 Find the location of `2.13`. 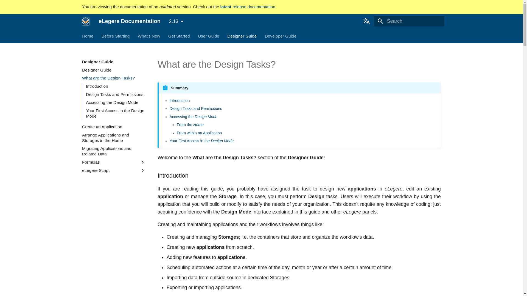

2.13 is located at coordinates (176, 21).